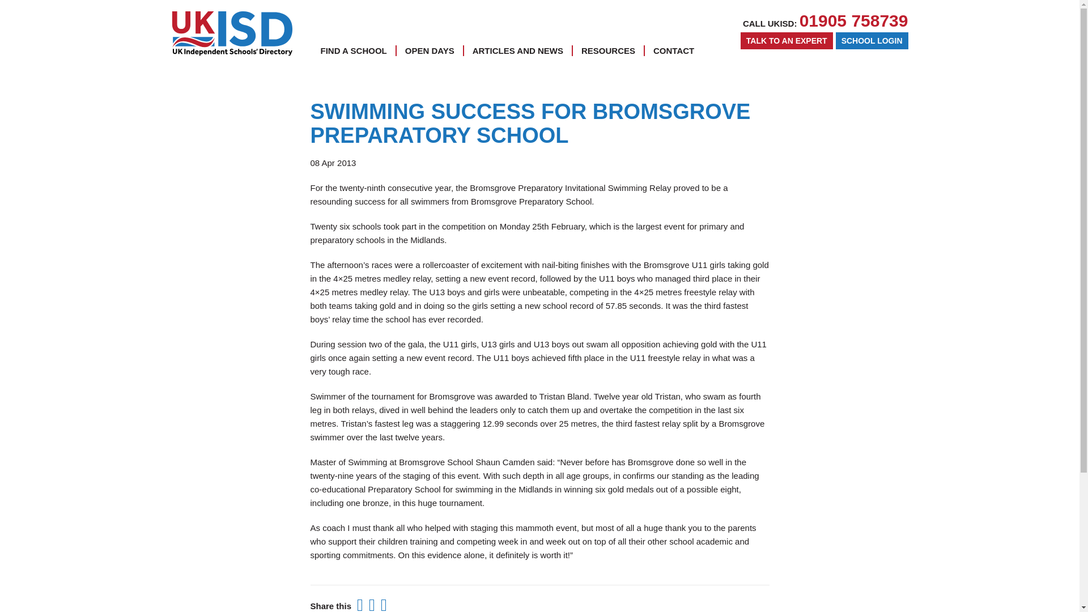 Image resolution: width=1088 pixels, height=612 pixels. Describe the element at coordinates (518, 50) in the screenshot. I see `ARTICLES AND NEWS` at that location.